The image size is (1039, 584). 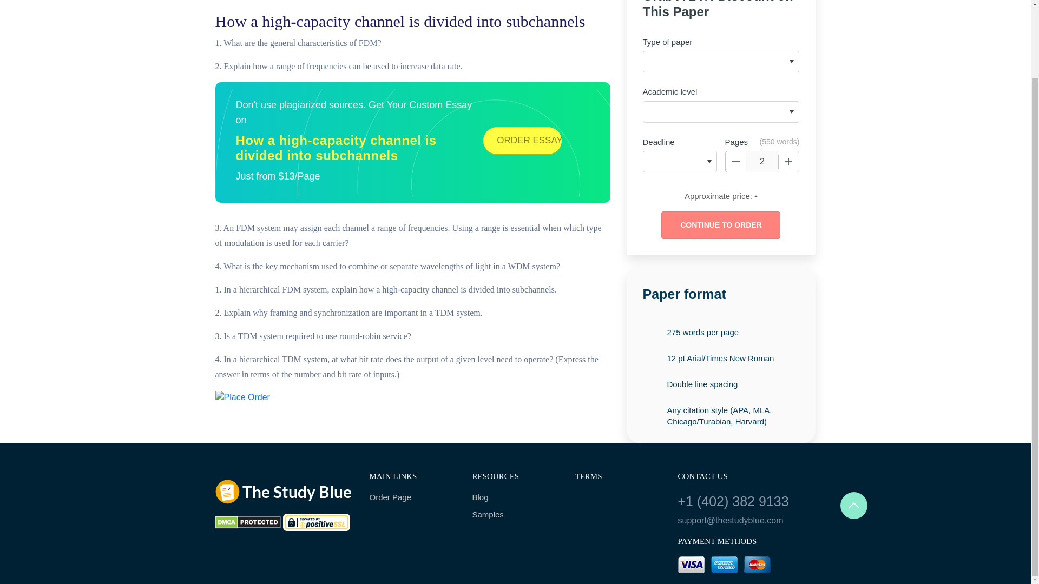 I want to click on Place Order, so click(x=242, y=397).